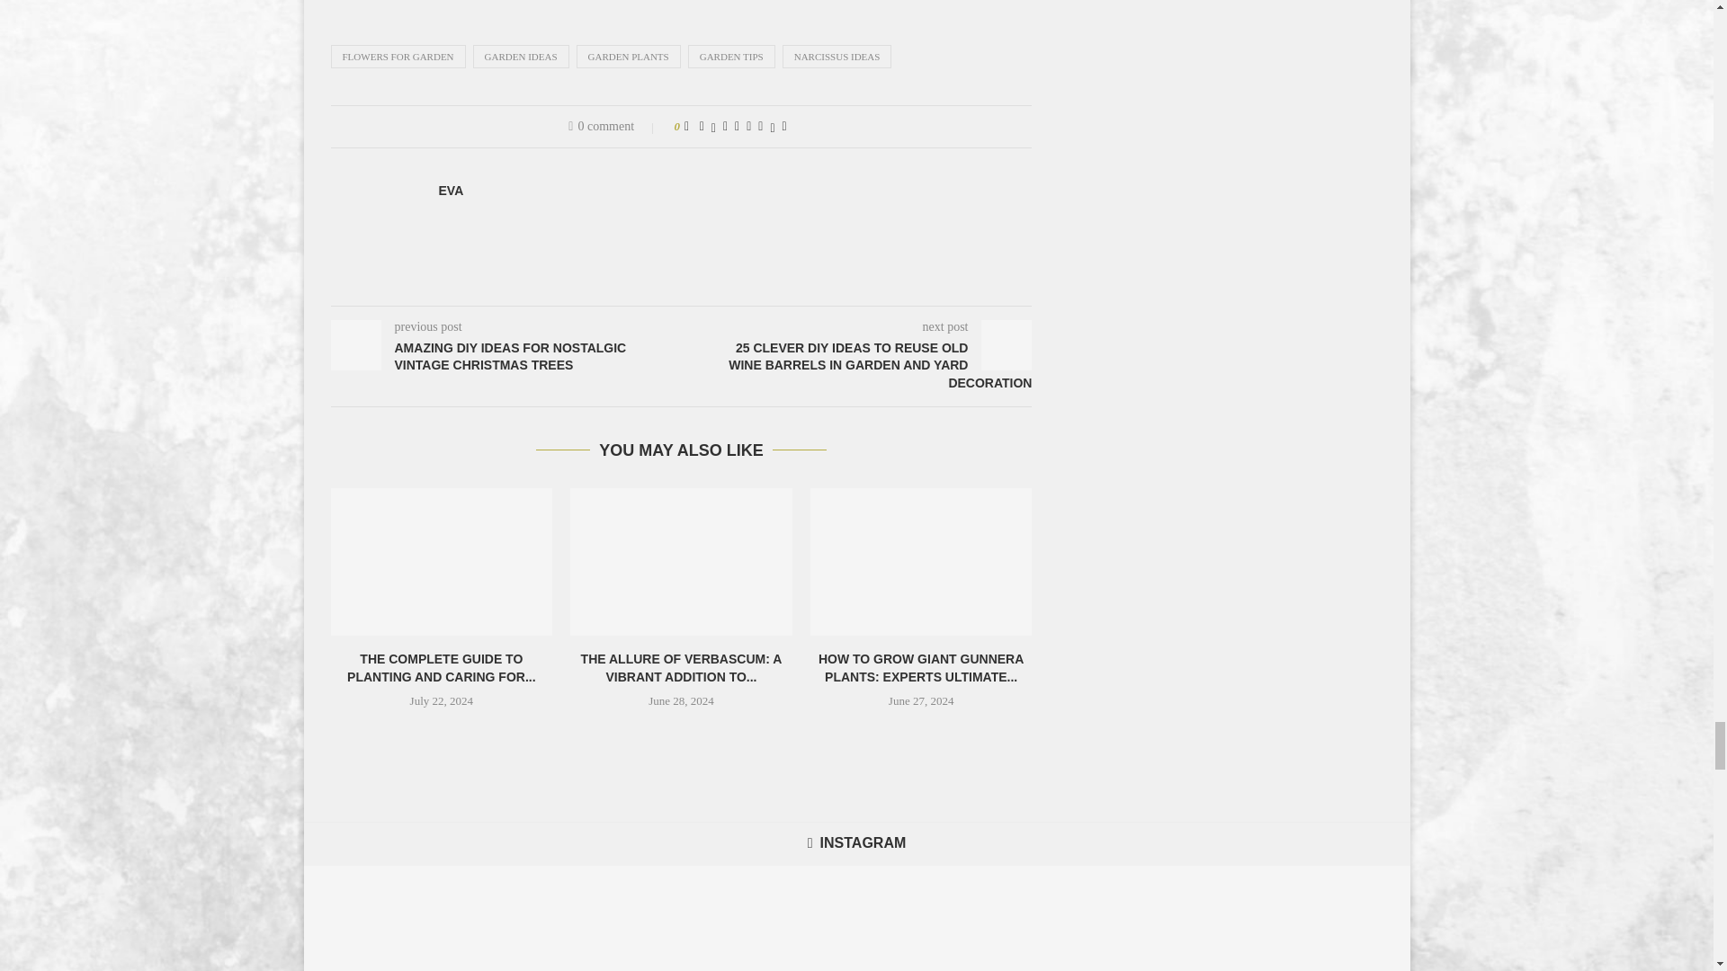 The width and height of the screenshot is (1727, 971). Describe the element at coordinates (452, 191) in the screenshot. I see `Author Eva` at that location.